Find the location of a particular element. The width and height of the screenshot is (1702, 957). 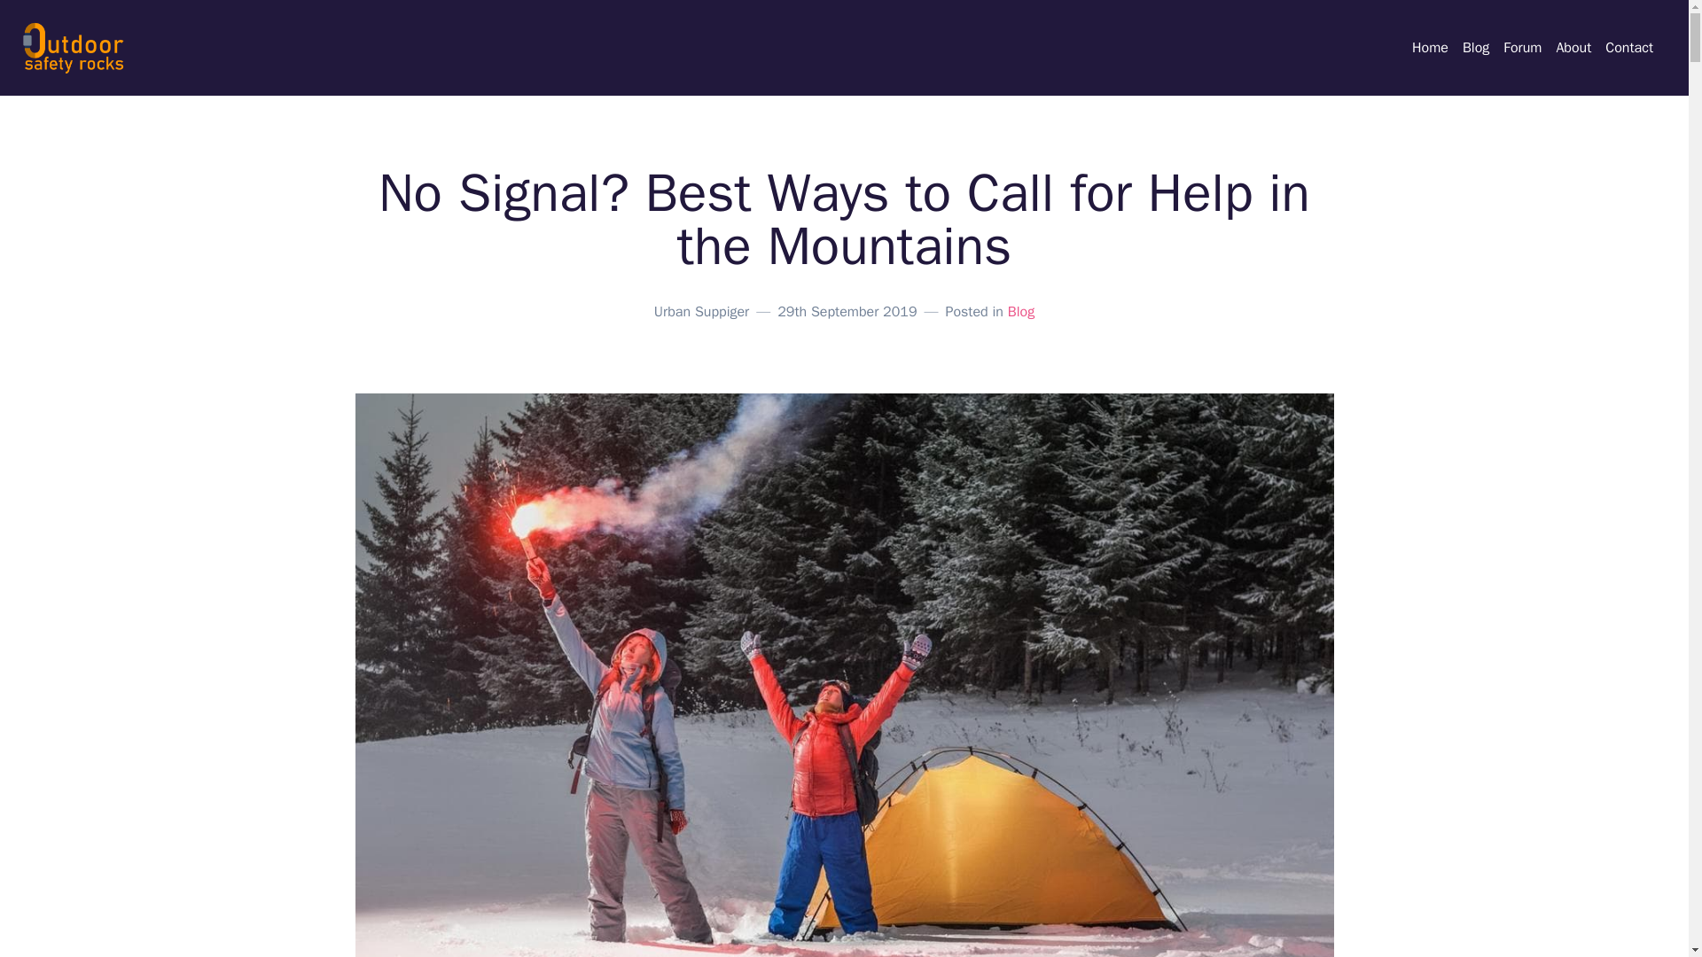

Blog is located at coordinates (1475, 48).